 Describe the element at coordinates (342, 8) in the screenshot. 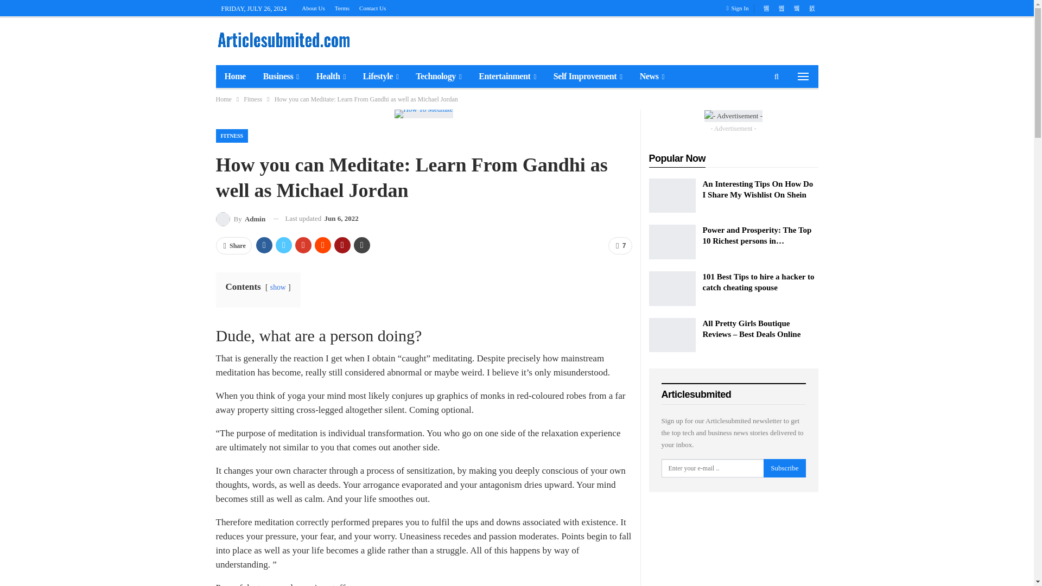

I see `Terms` at that location.